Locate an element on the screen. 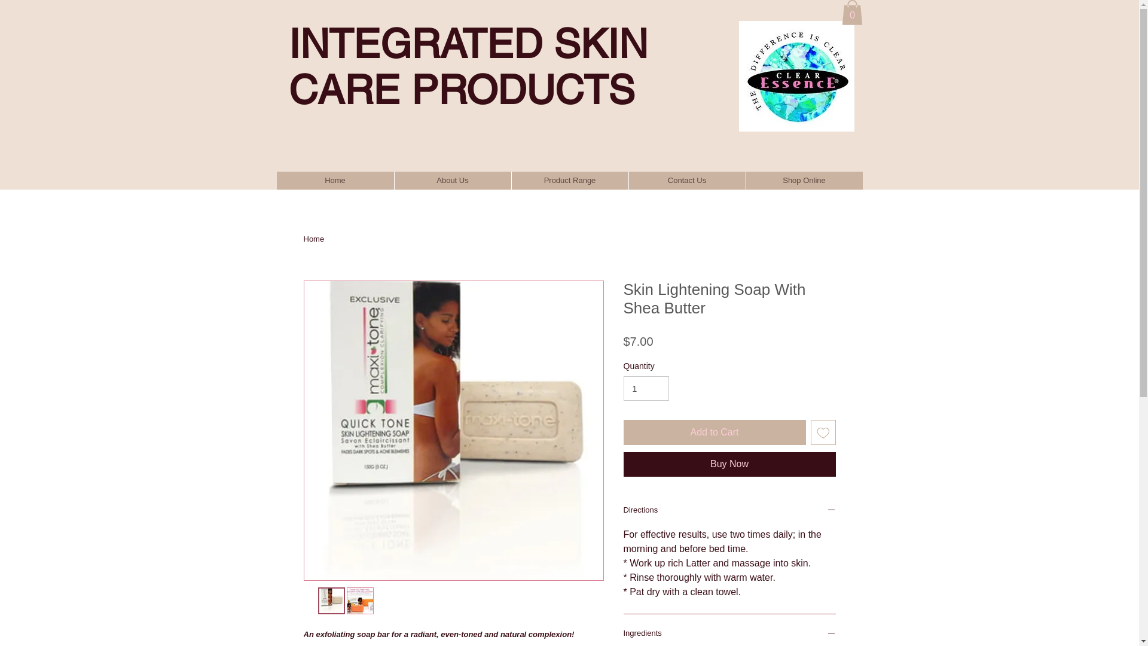 Image resolution: width=1148 pixels, height=646 pixels. Buy Now is located at coordinates (729, 464).